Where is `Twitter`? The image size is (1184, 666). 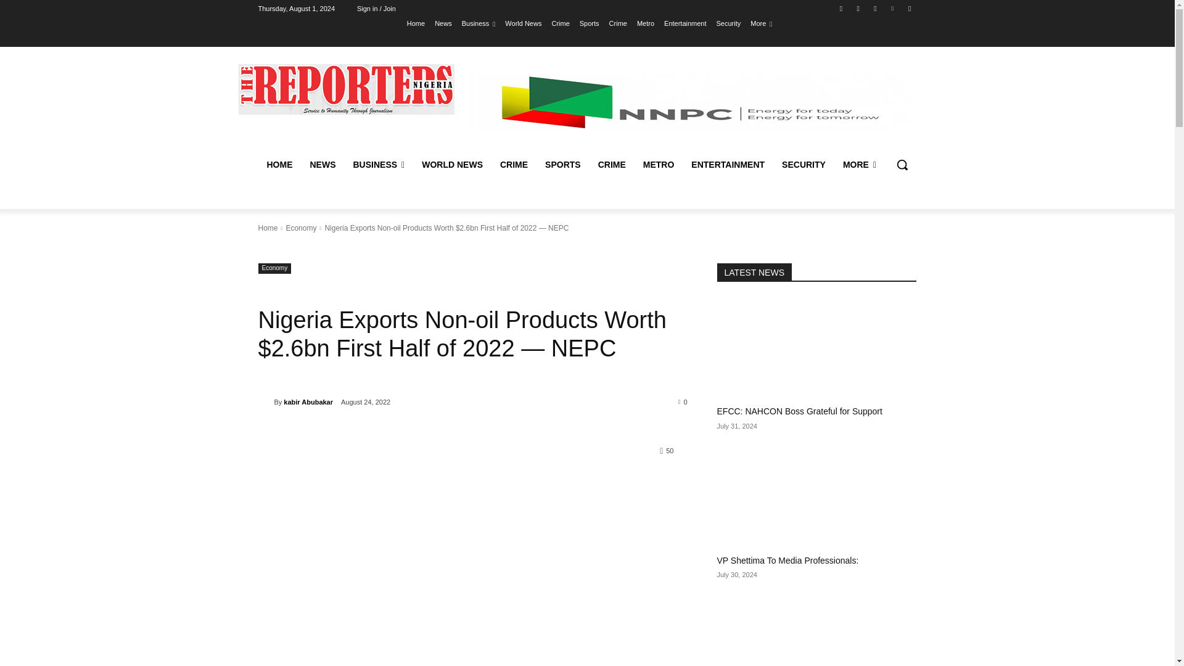 Twitter is located at coordinates (874, 8).